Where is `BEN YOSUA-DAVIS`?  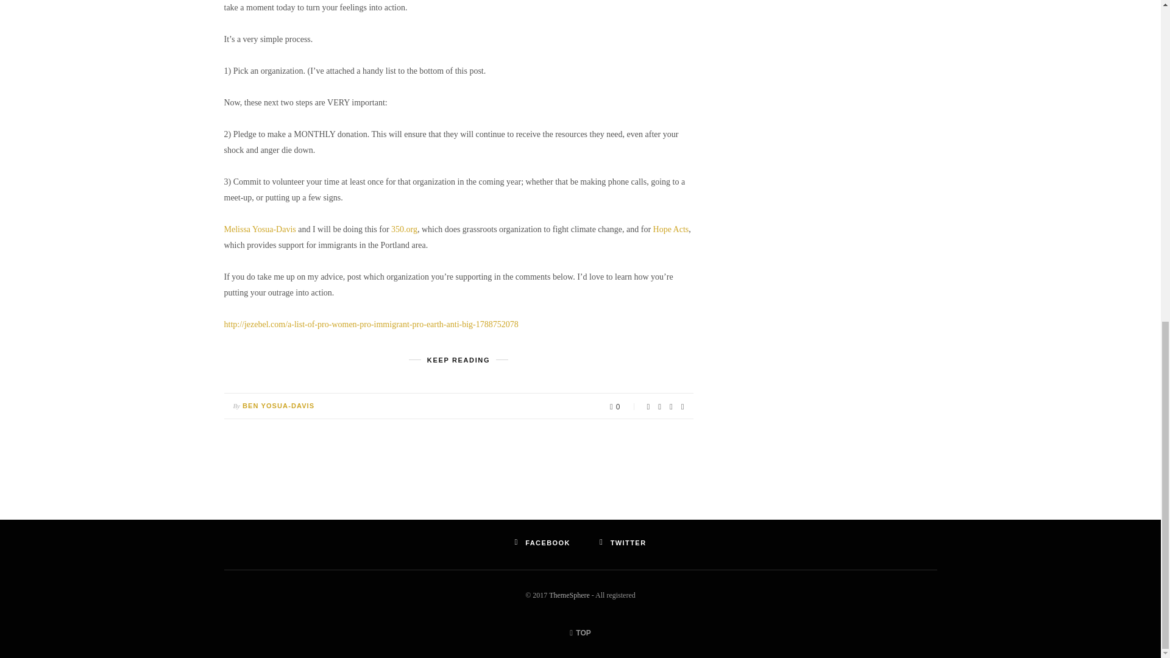
BEN YOSUA-DAVIS is located at coordinates (278, 405).